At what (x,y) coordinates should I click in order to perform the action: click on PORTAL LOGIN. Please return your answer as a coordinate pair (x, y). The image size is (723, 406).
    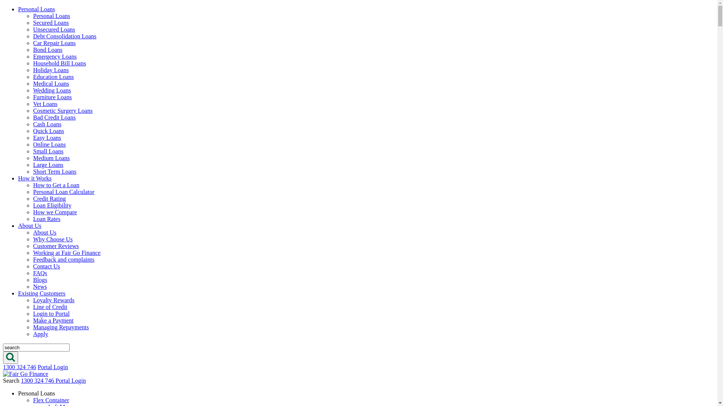
    Looking at the image, I should click on (681, 7).